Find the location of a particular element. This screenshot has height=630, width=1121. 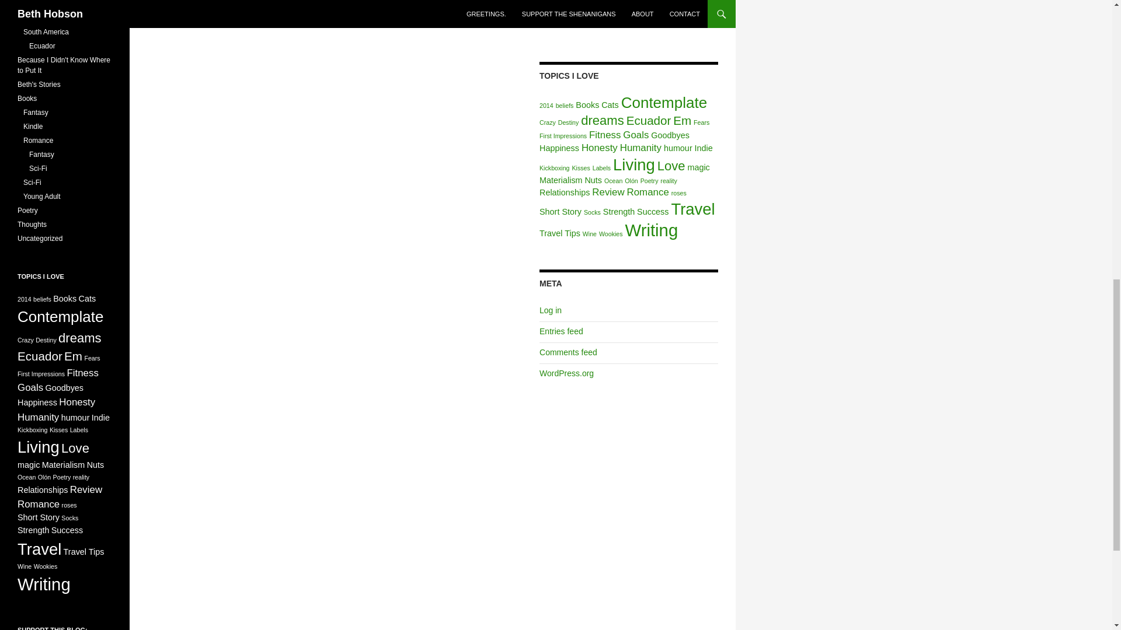

BELIEFS is located at coordinates (219, 7).